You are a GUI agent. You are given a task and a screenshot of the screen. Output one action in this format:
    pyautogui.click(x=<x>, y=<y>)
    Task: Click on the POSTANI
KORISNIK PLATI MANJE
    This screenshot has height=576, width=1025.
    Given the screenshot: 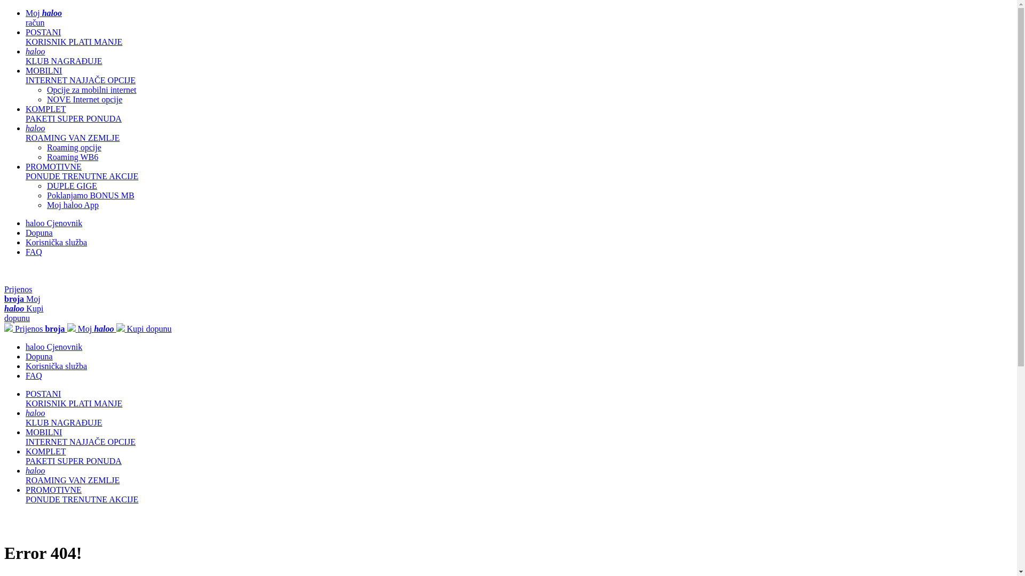 What is the action you would take?
    pyautogui.click(x=74, y=37)
    